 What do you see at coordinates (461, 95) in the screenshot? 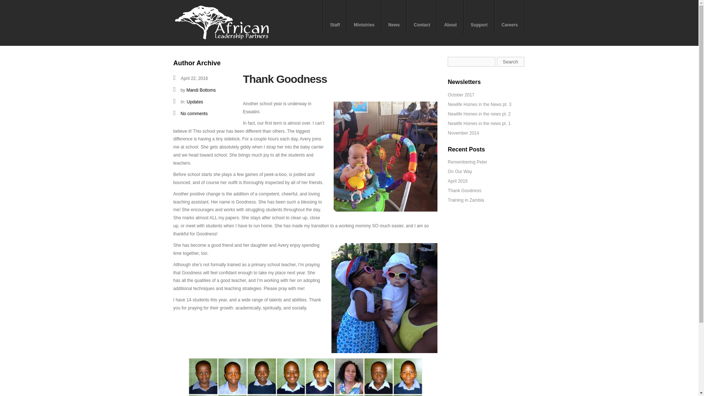
I see `October 2017` at bounding box center [461, 95].